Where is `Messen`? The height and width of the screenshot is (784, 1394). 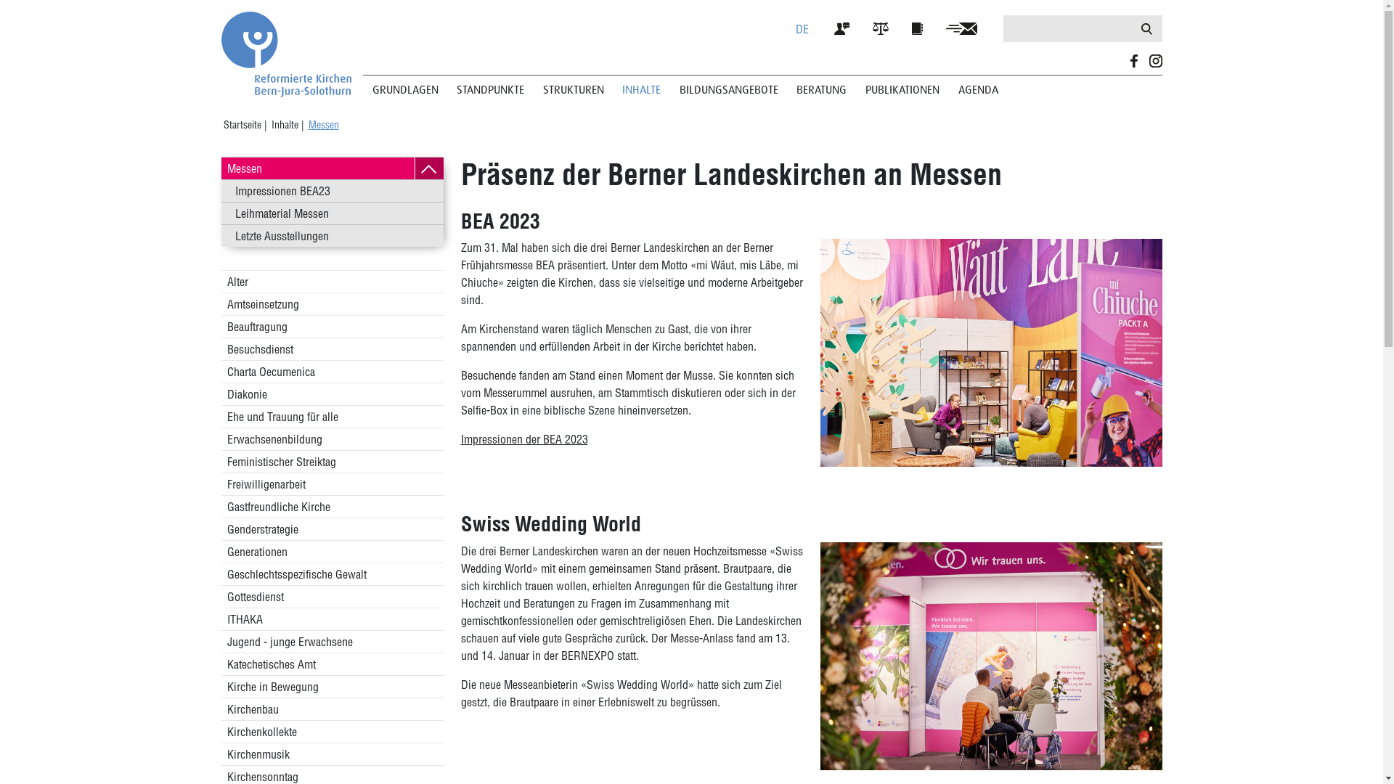 Messen is located at coordinates (317, 168).